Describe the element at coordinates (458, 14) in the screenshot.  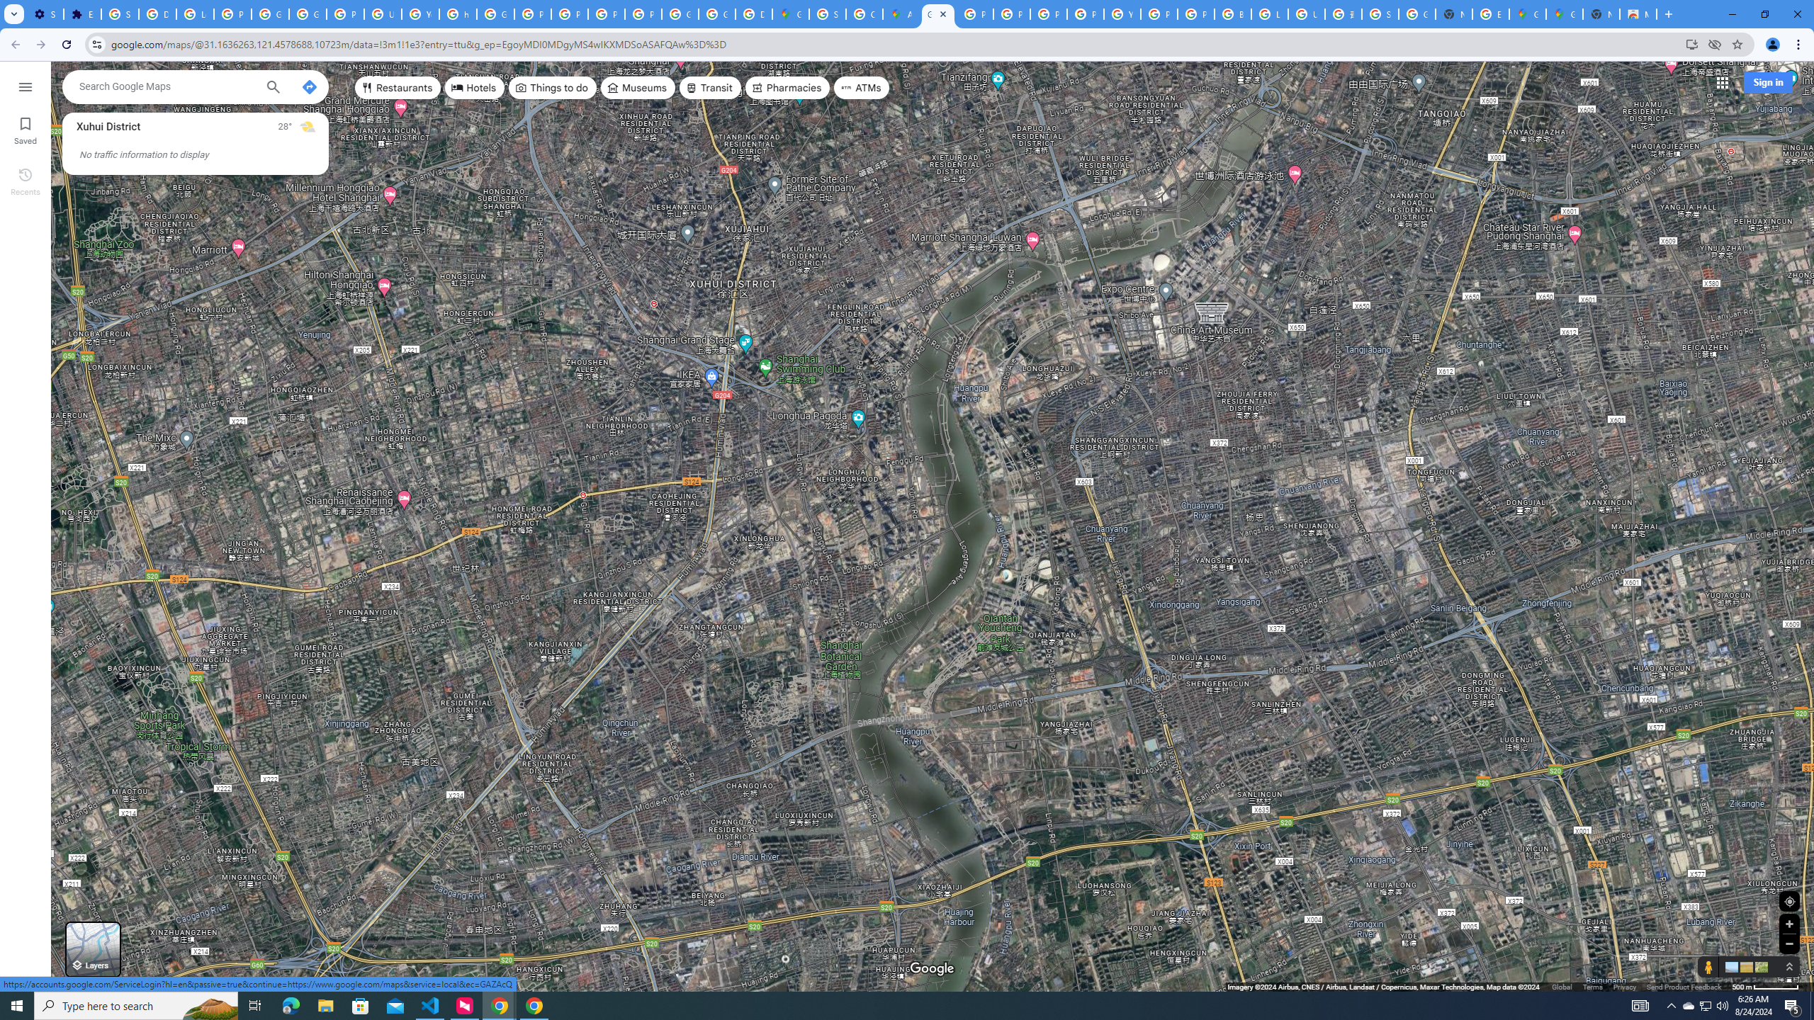
I see `https://scholar.google.com/` at that location.